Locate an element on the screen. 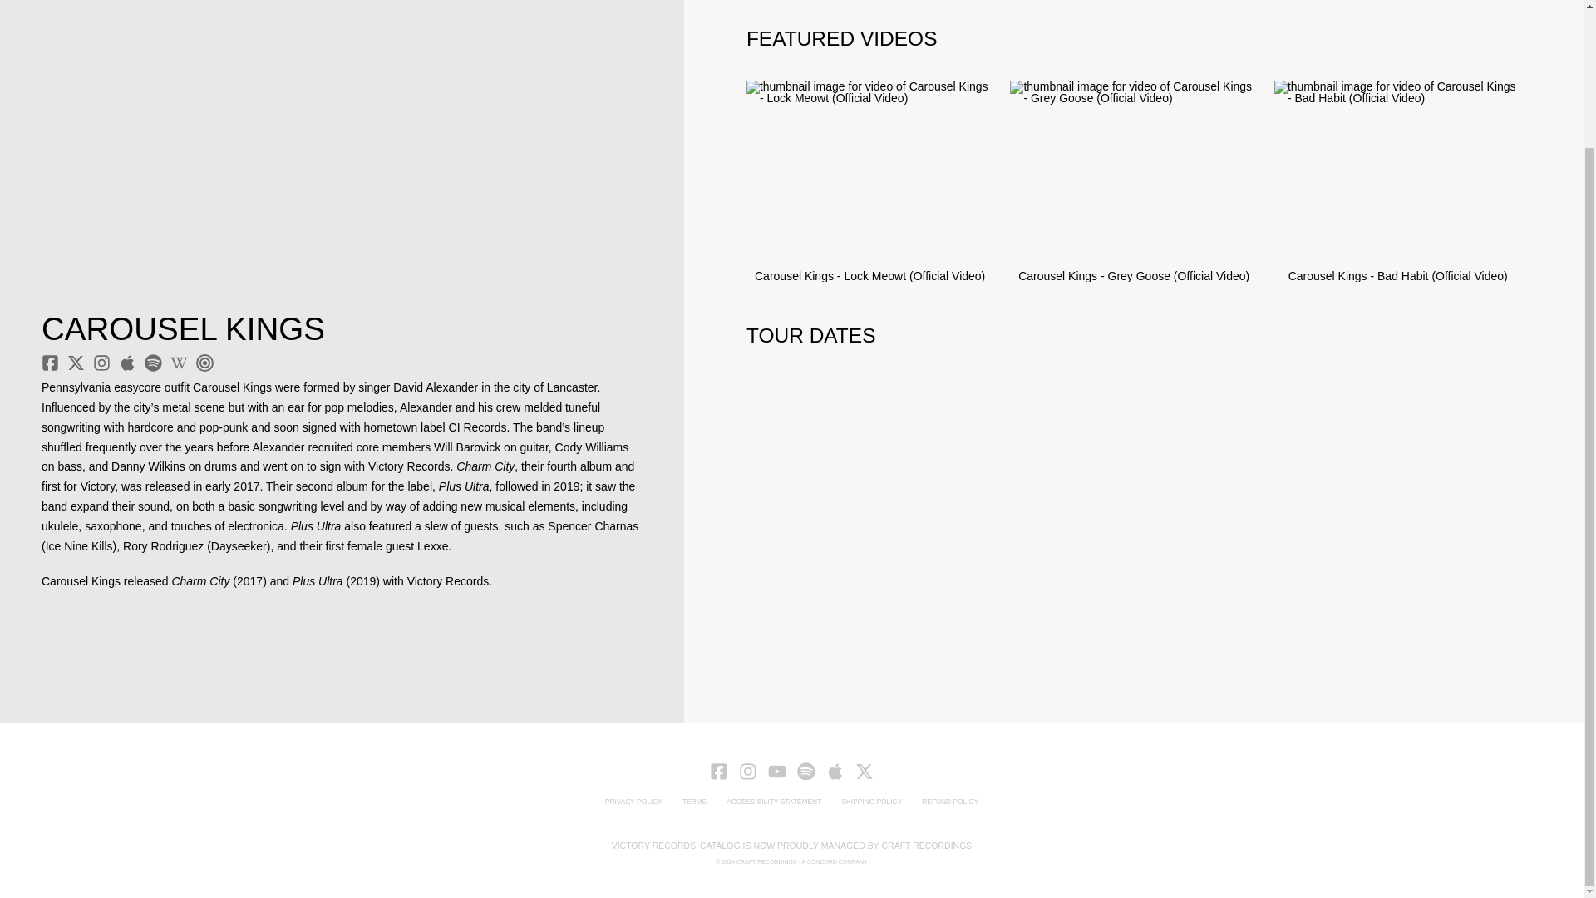  SEARCH is located at coordinates (919, 271).